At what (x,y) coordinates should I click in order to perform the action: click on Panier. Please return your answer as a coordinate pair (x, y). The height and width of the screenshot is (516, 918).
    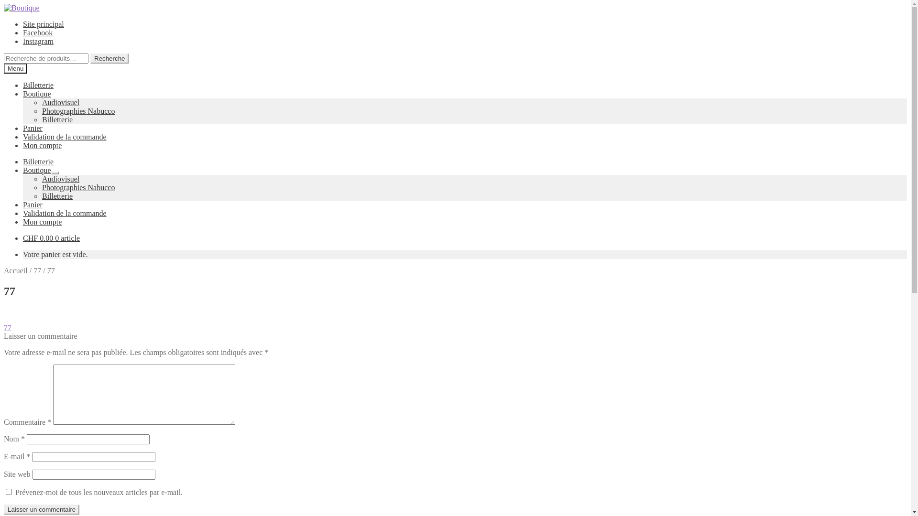
    Looking at the image, I should click on (33, 204).